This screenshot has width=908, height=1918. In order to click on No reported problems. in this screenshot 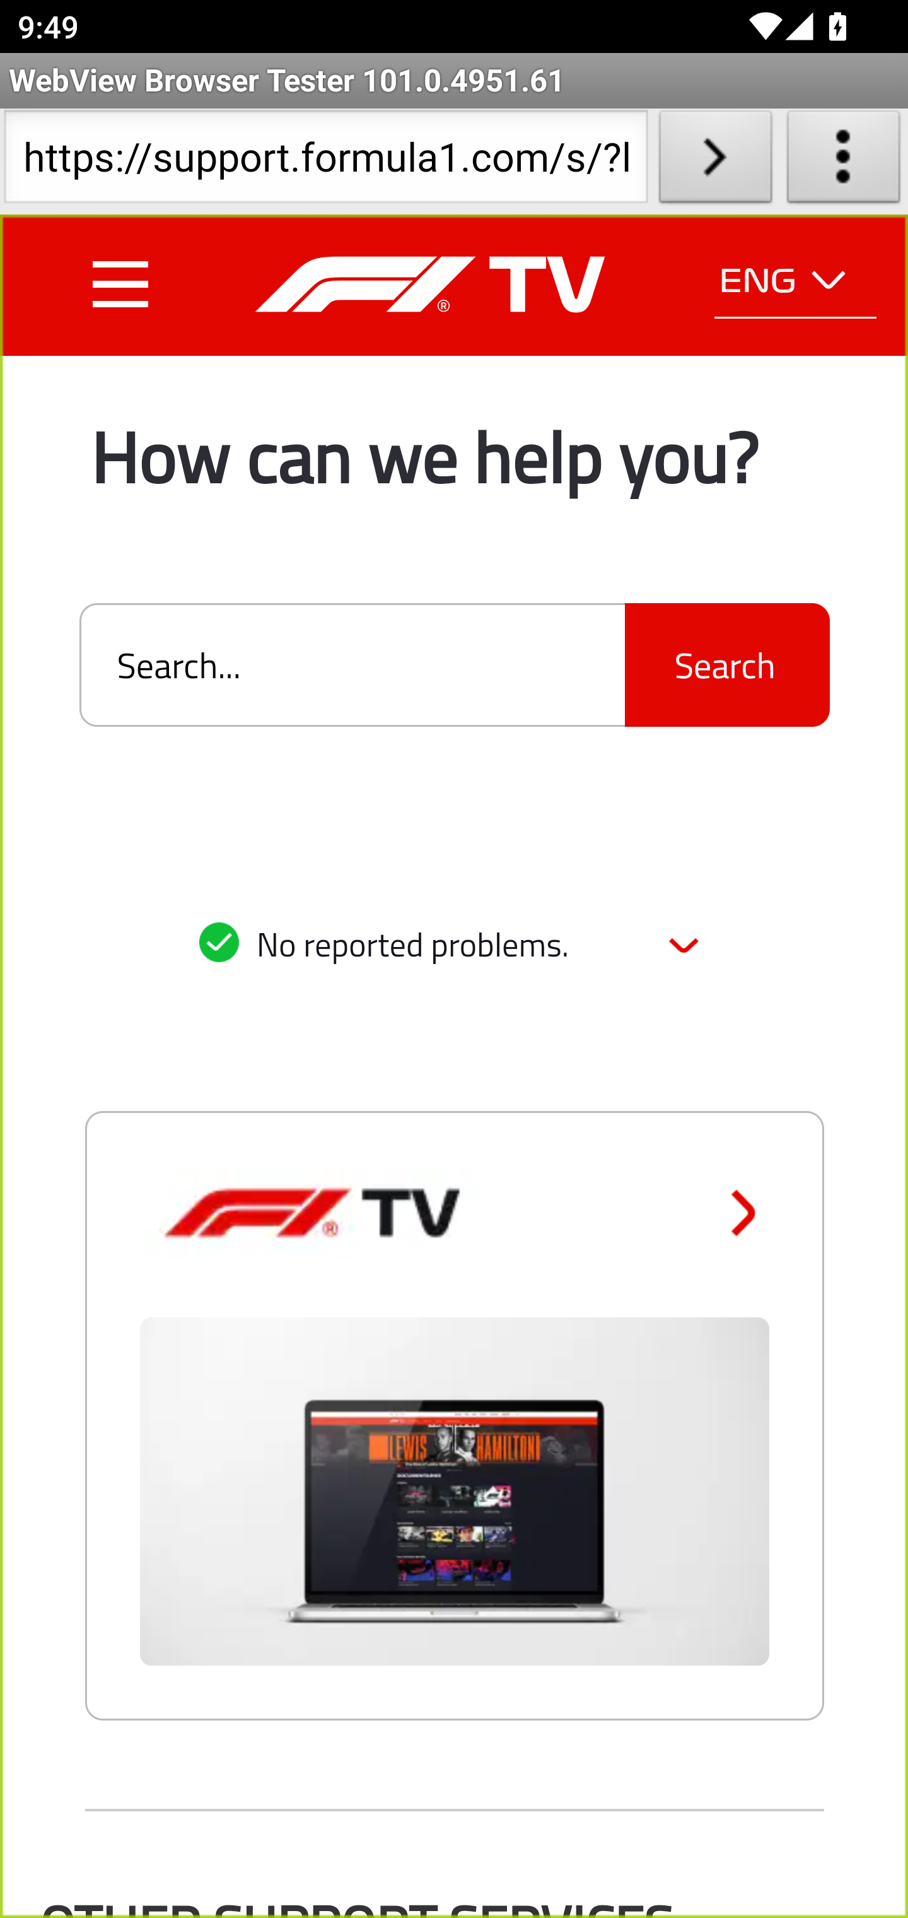, I will do `click(455, 946)`.